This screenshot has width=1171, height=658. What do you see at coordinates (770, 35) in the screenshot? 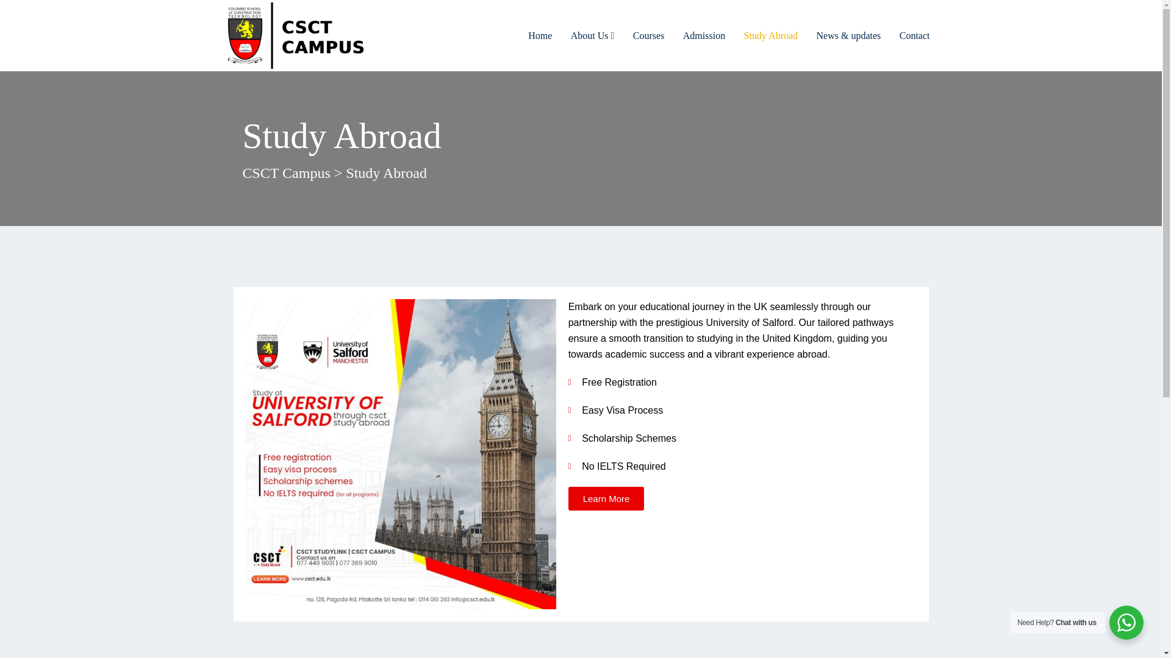
I see `Study Abroad` at bounding box center [770, 35].